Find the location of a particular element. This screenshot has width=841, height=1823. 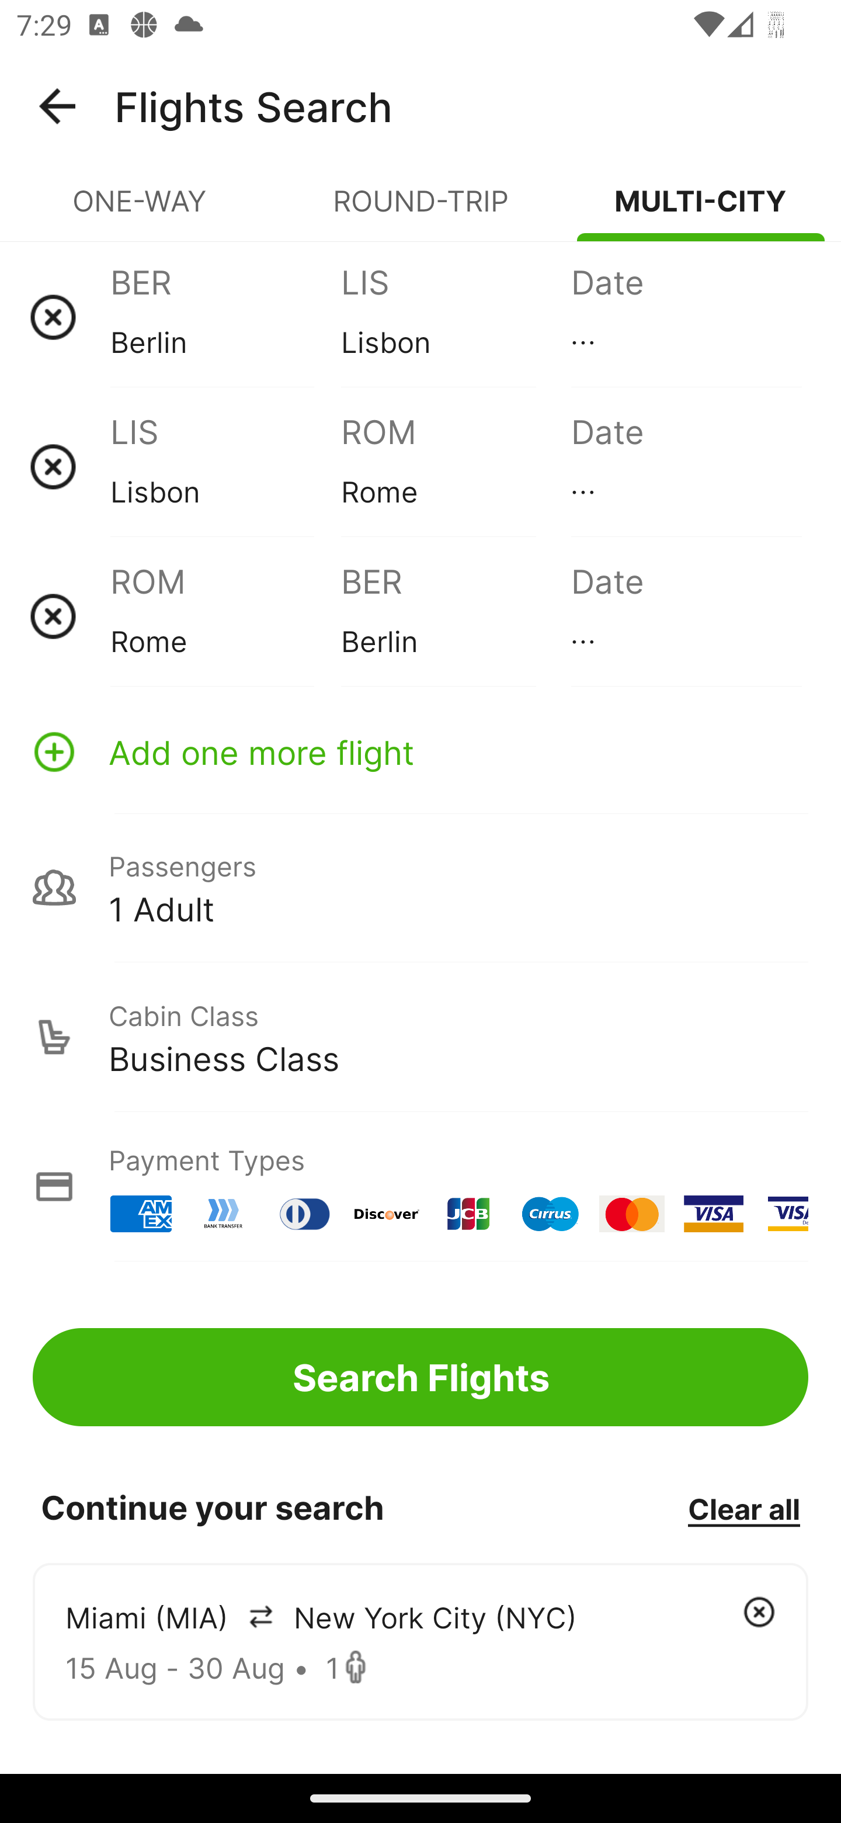

Add one more flight is located at coordinates (420, 751).